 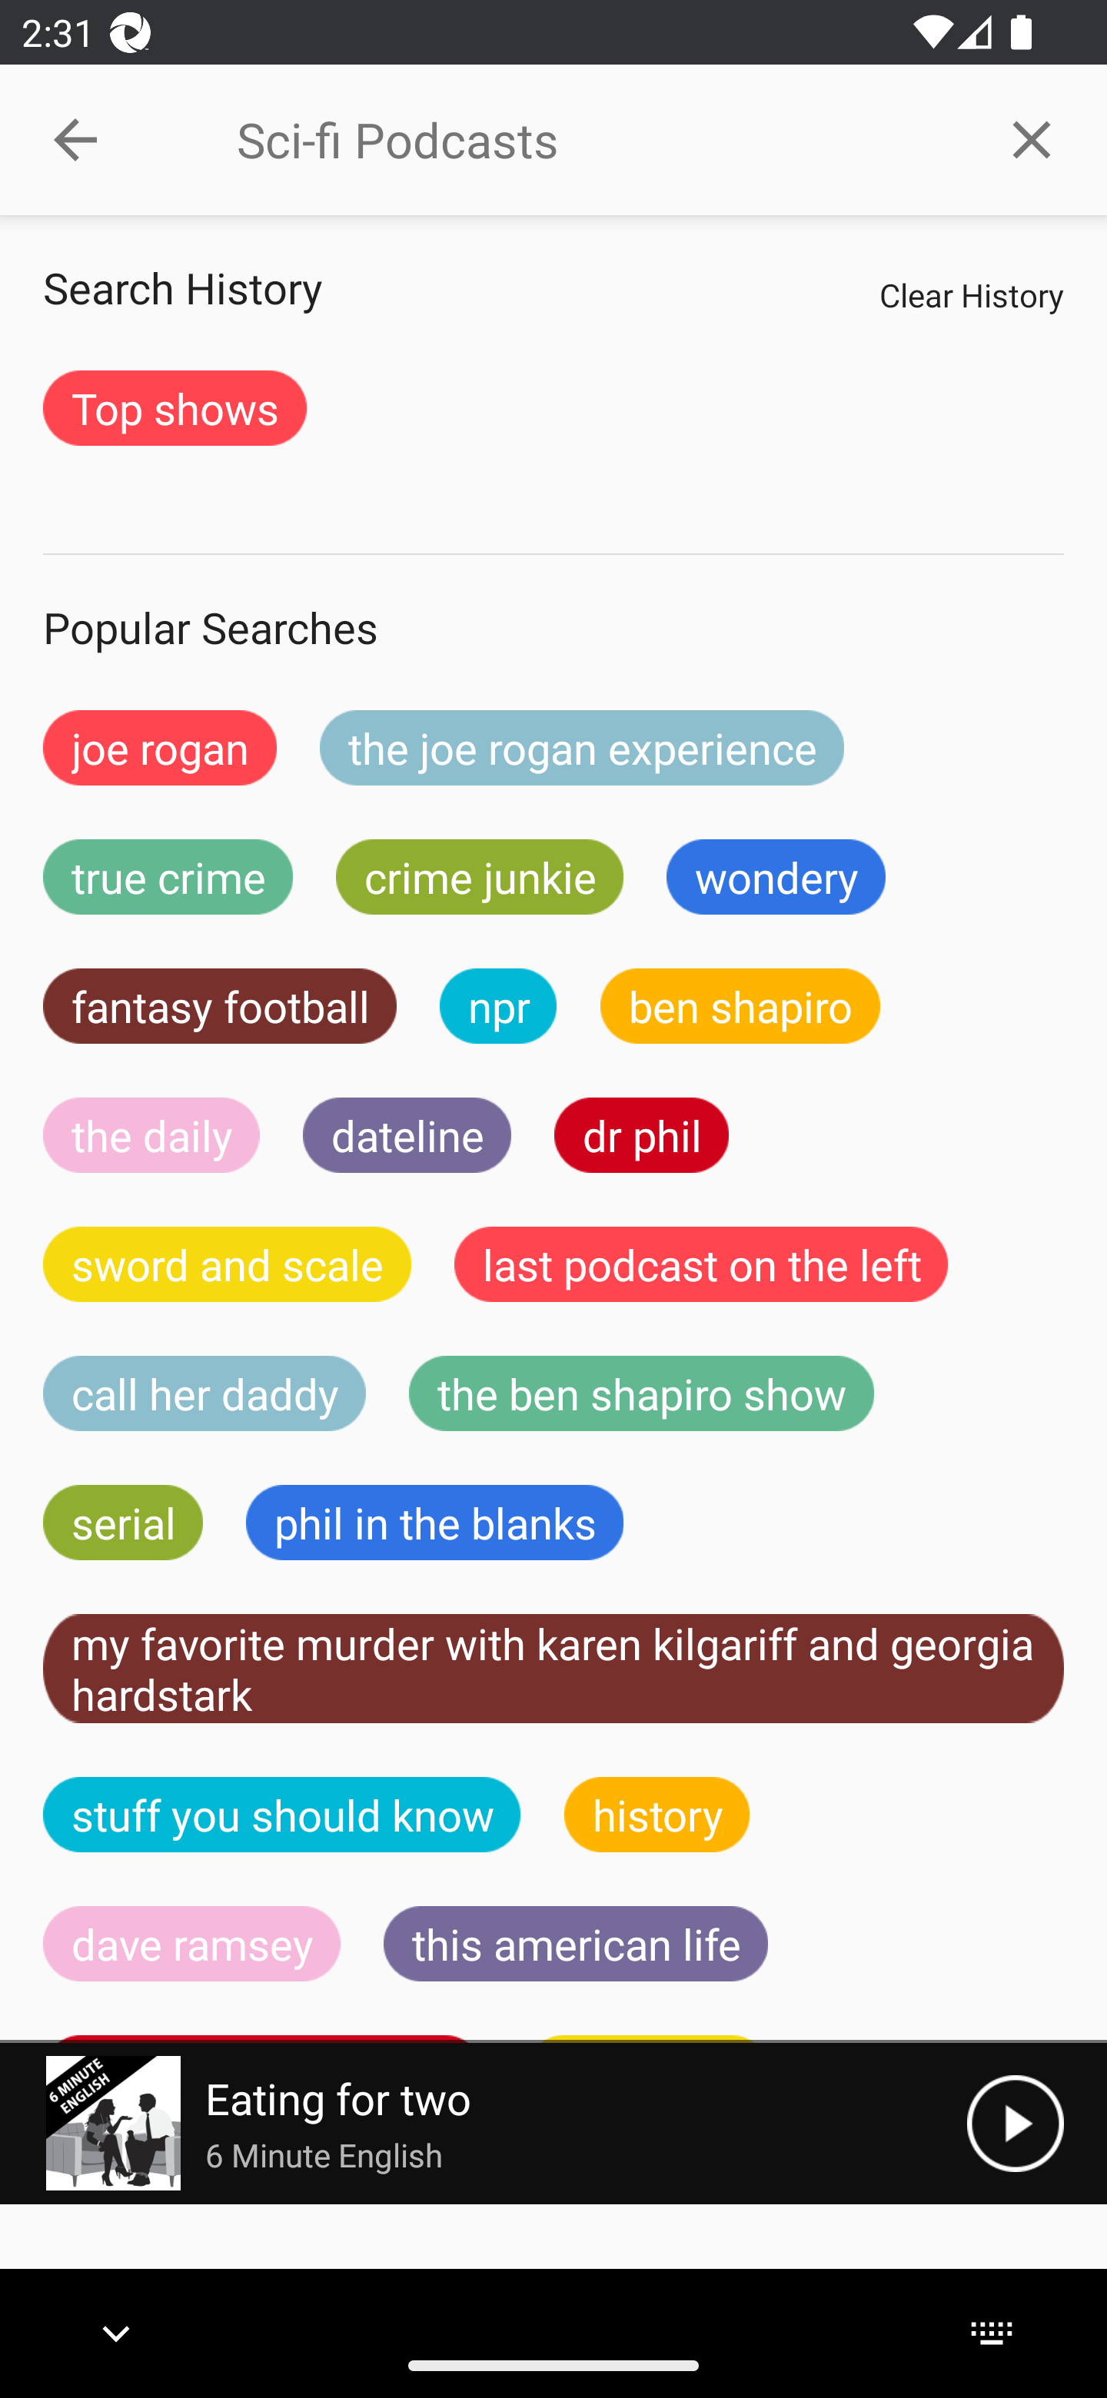 I want to click on the daily, so click(x=151, y=1134).